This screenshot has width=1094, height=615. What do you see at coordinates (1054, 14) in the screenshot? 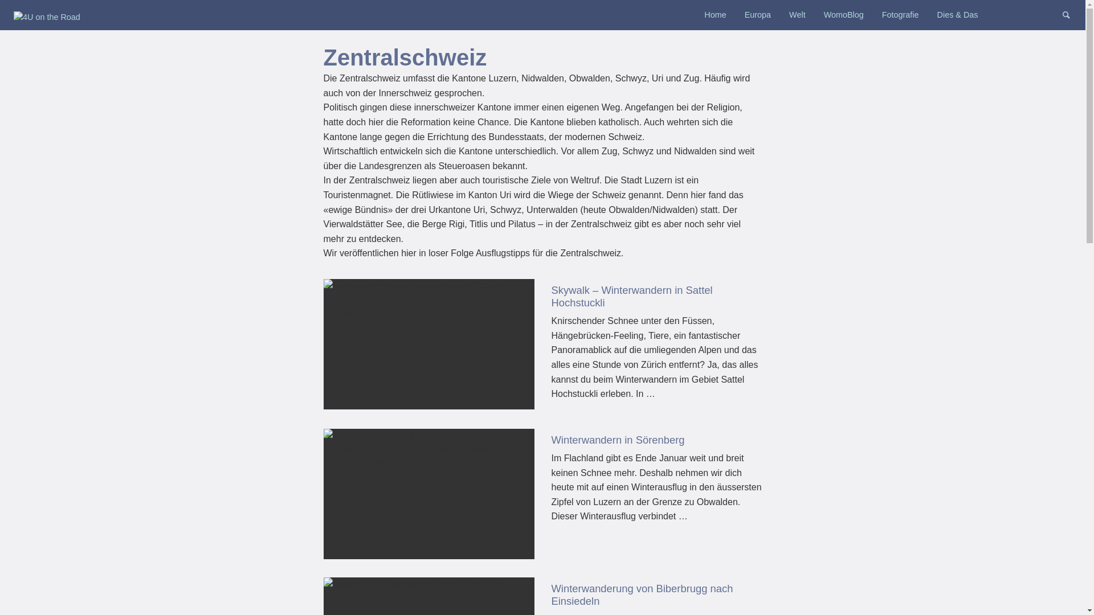
I see `Instagram` at bounding box center [1054, 14].